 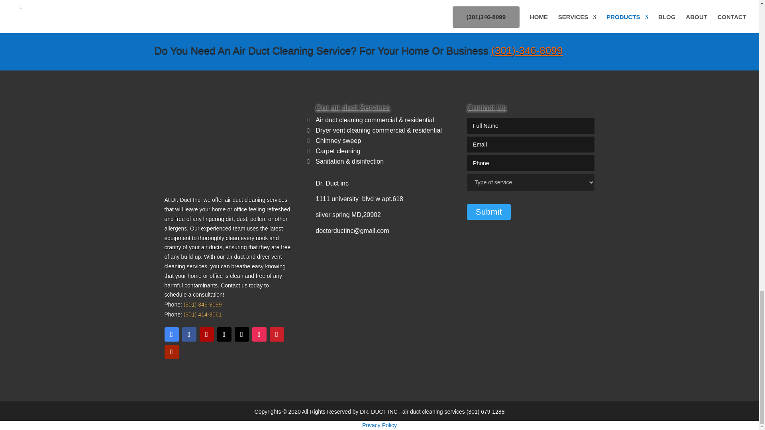 I want to click on air duct cleaning services, so click(x=434, y=412).